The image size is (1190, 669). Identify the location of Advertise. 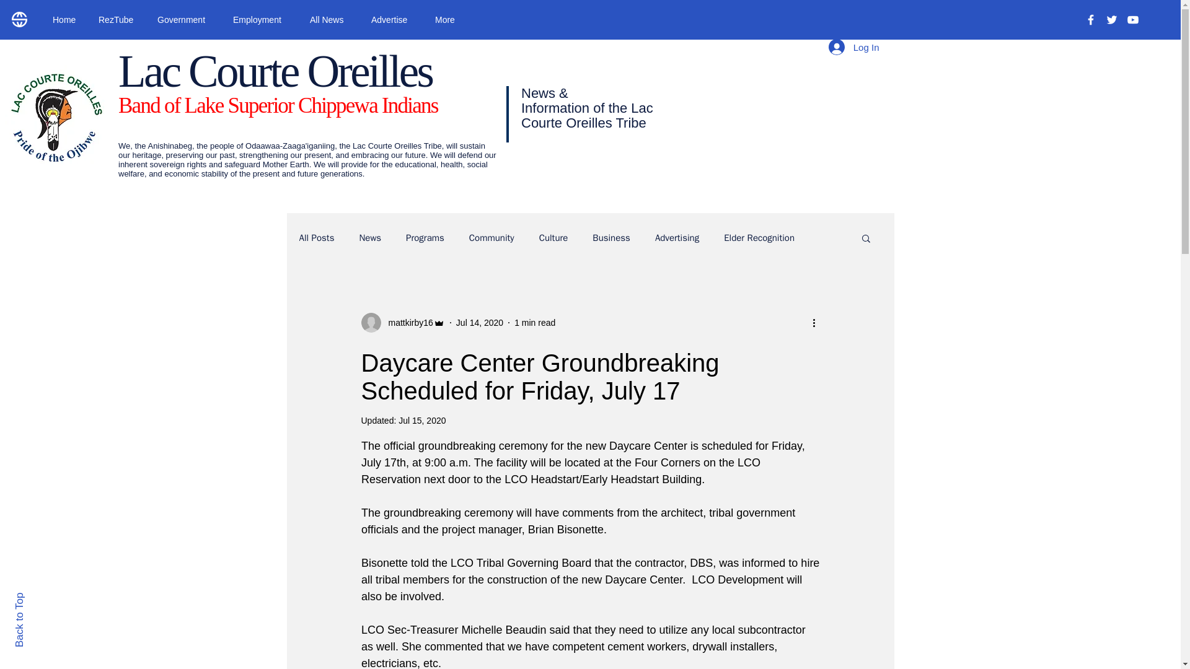
(394, 20).